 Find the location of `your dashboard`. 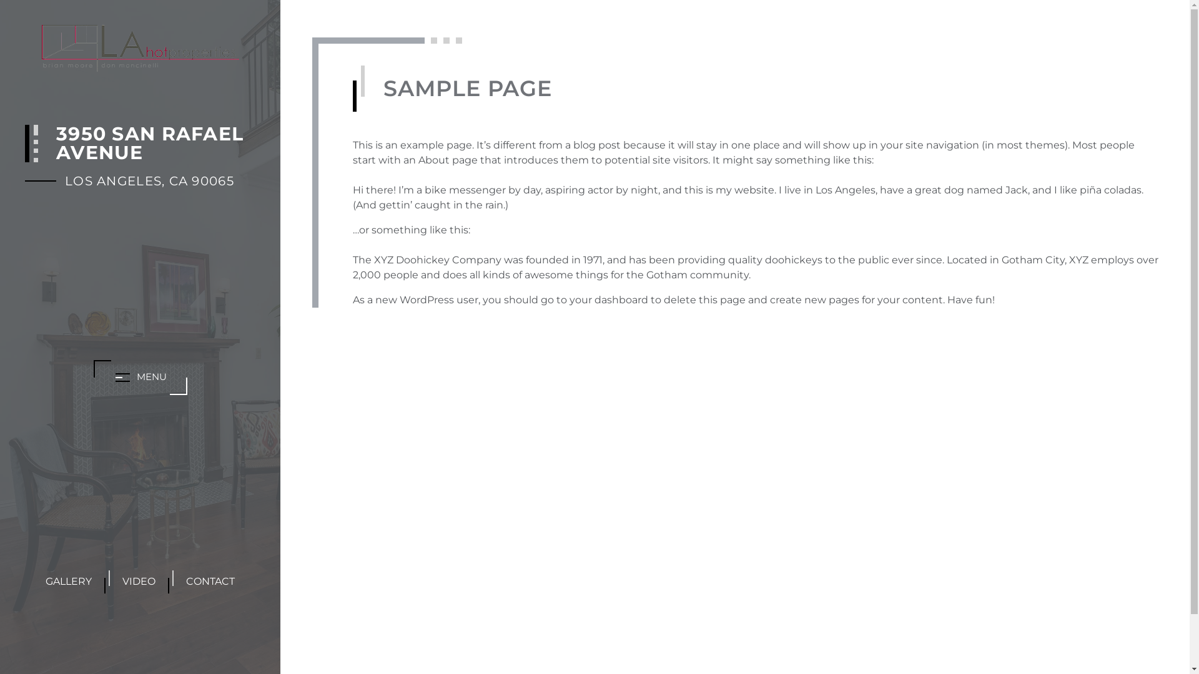

your dashboard is located at coordinates (609, 300).